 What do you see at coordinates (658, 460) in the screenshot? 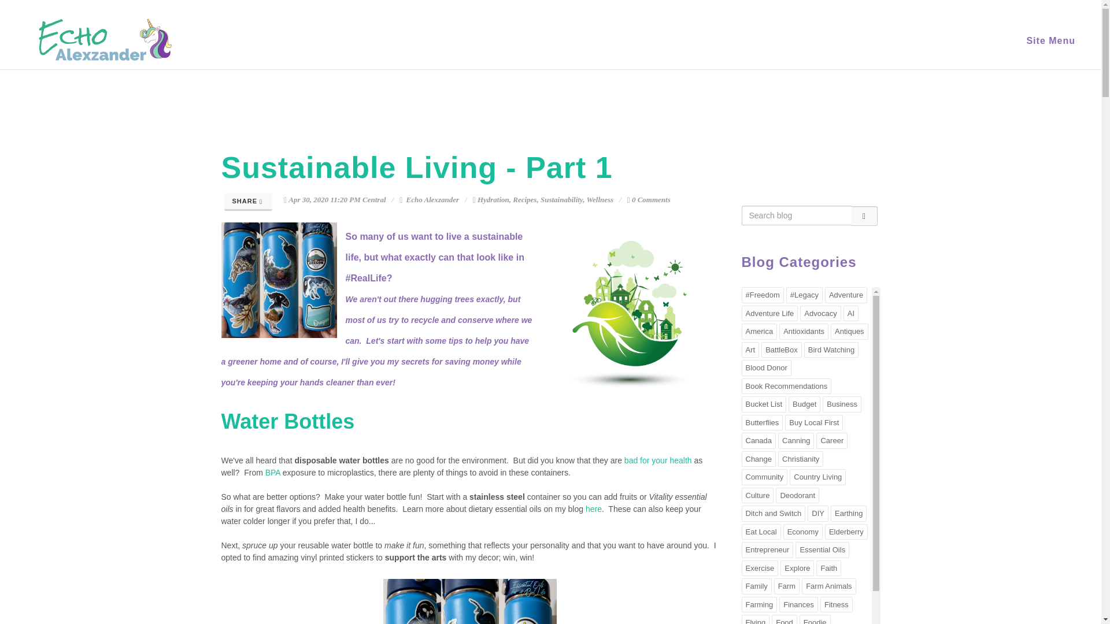
I see `bad for your health` at bounding box center [658, 460].